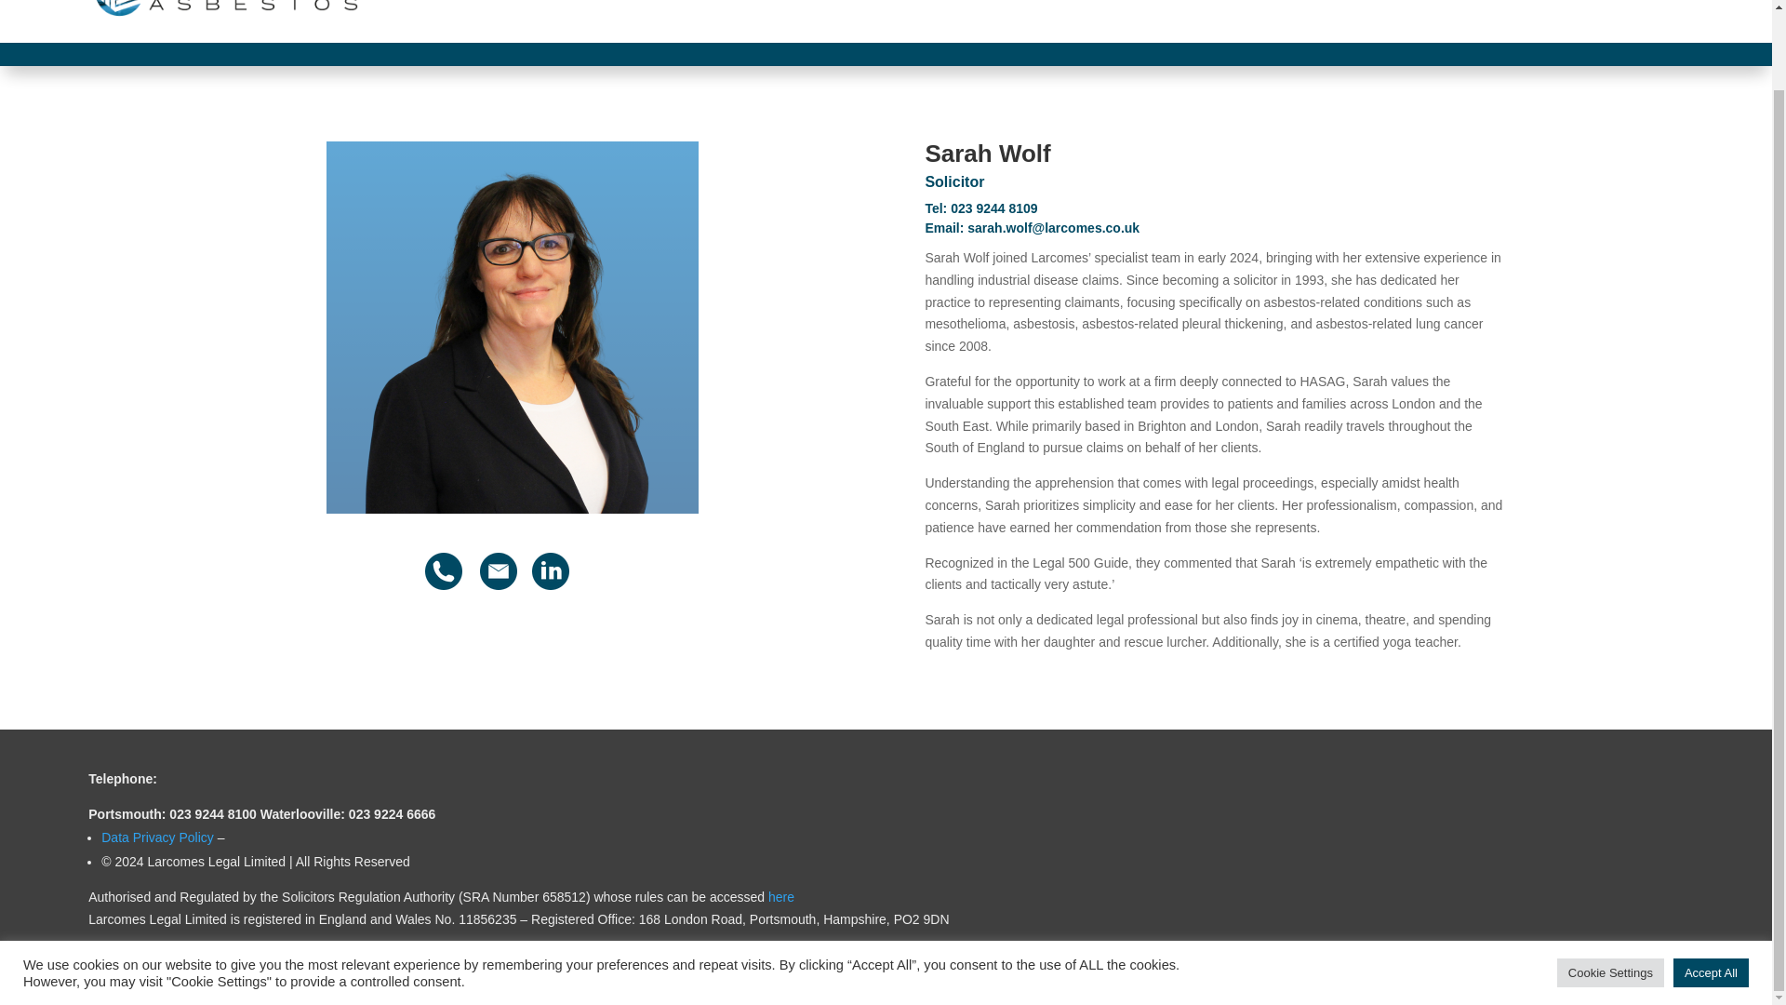 The image size is (1786, 1005). Describe the element at coordinates (1531, 14) in the screenshot. I see `Blog` at that location.